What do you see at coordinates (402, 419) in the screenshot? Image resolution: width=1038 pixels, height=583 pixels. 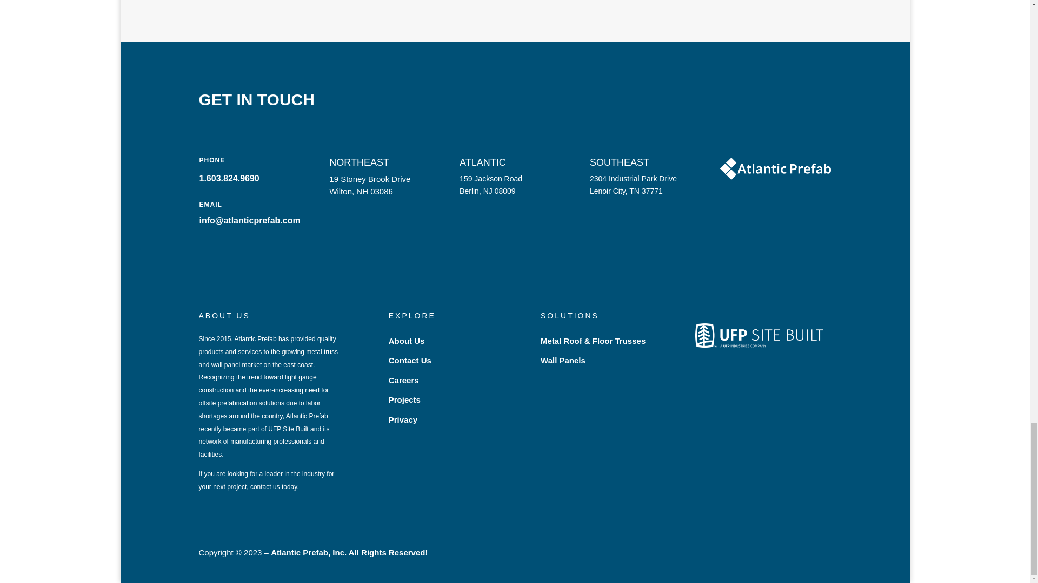 I see `Privacy` at bounding box center [402, 419].